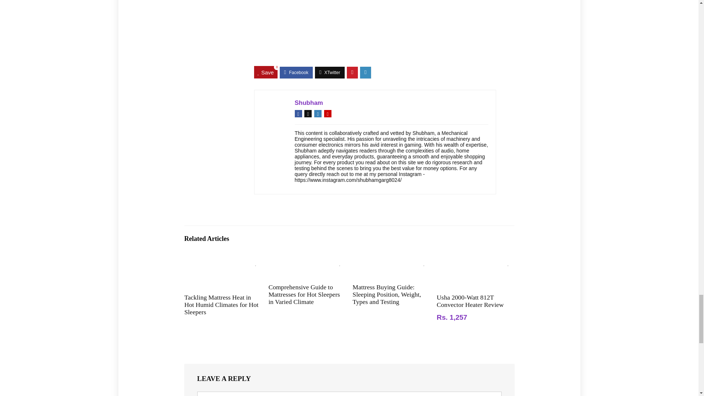  What do you see at coordinates (374, 31) in the screenshot?
I see `Sunday Orthopedic Mattress Review` at bounding box center [374, 31].